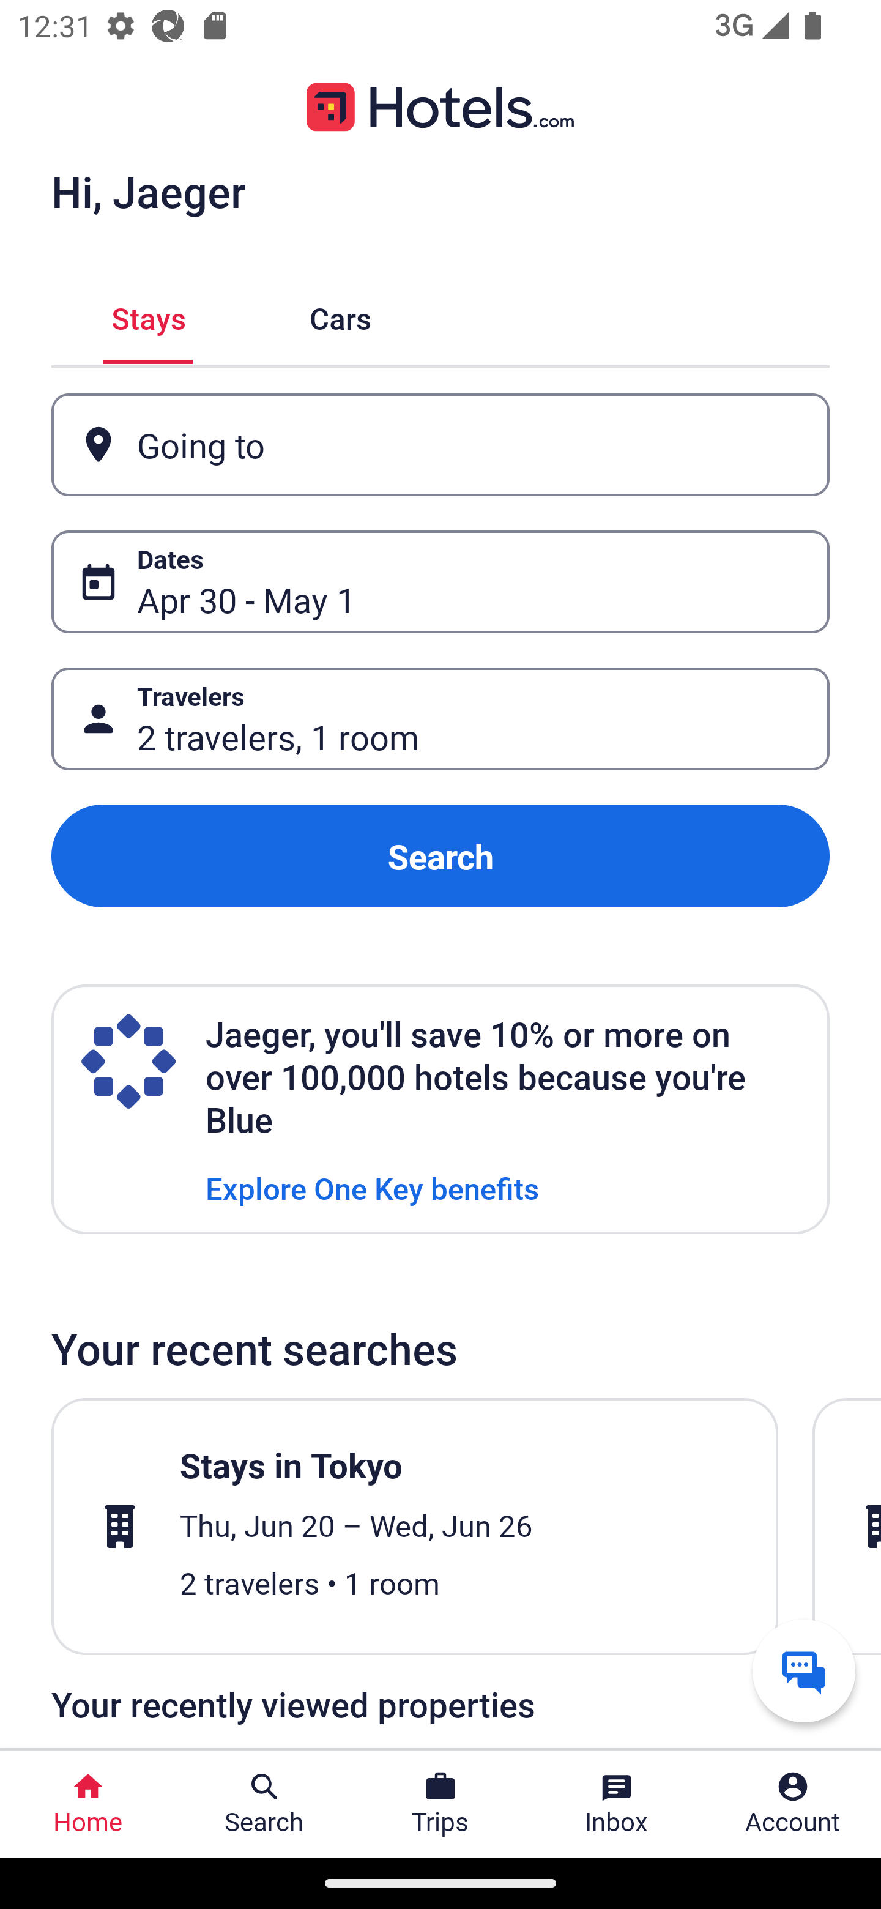 This screenshot has width=881, height=1909. I want to click on Travelers Button 2 travelers, 1 room, so click(441, 720).